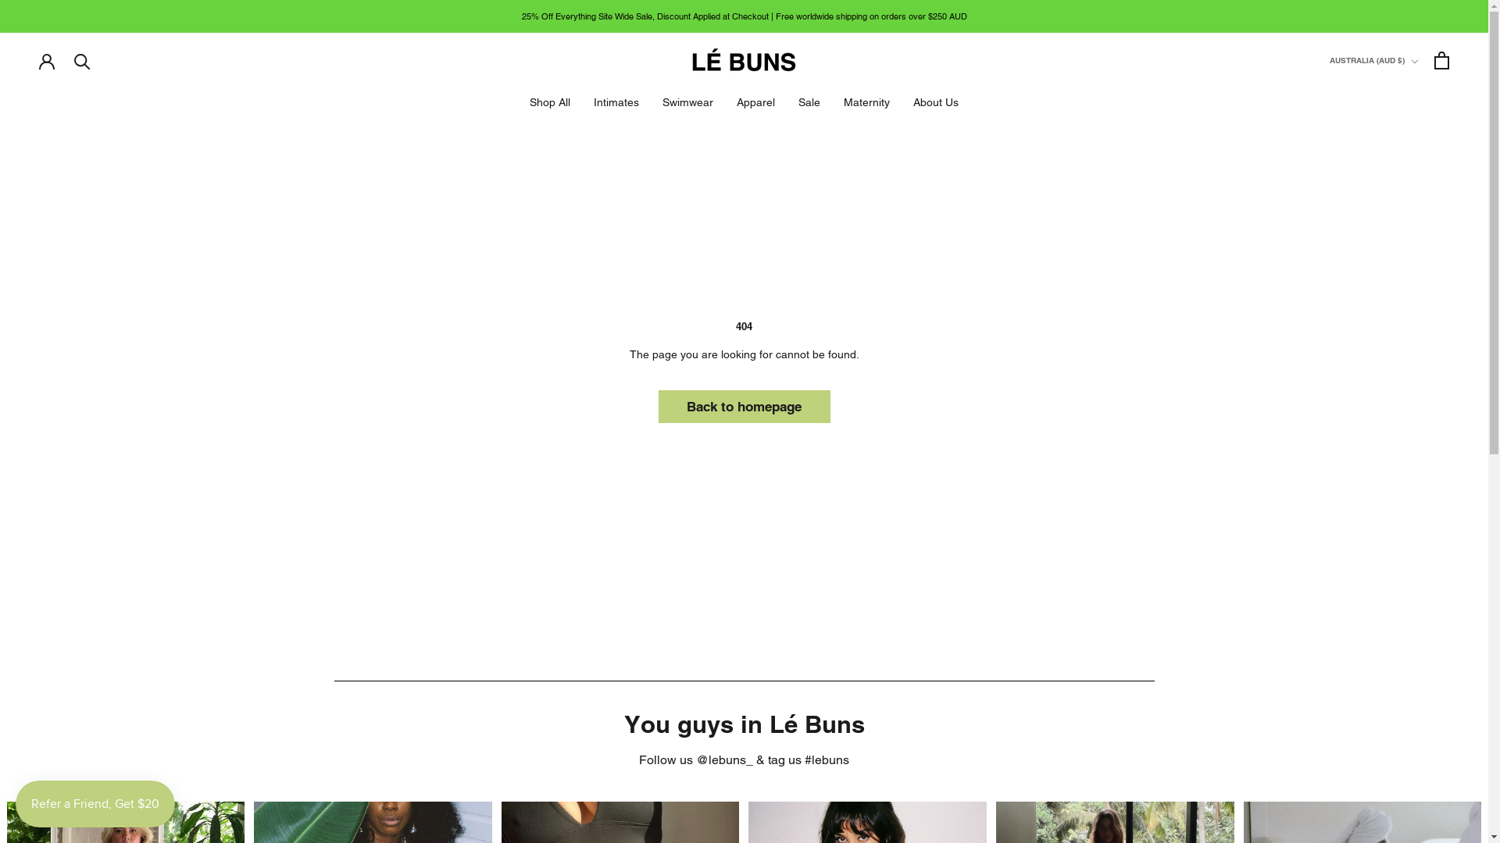 The width and height of the screenshot is (1500, 843). Describe the element at coordinates (1374, 61) in the screenshot. I see `AUSTRALIA (AUD $)` at that location.